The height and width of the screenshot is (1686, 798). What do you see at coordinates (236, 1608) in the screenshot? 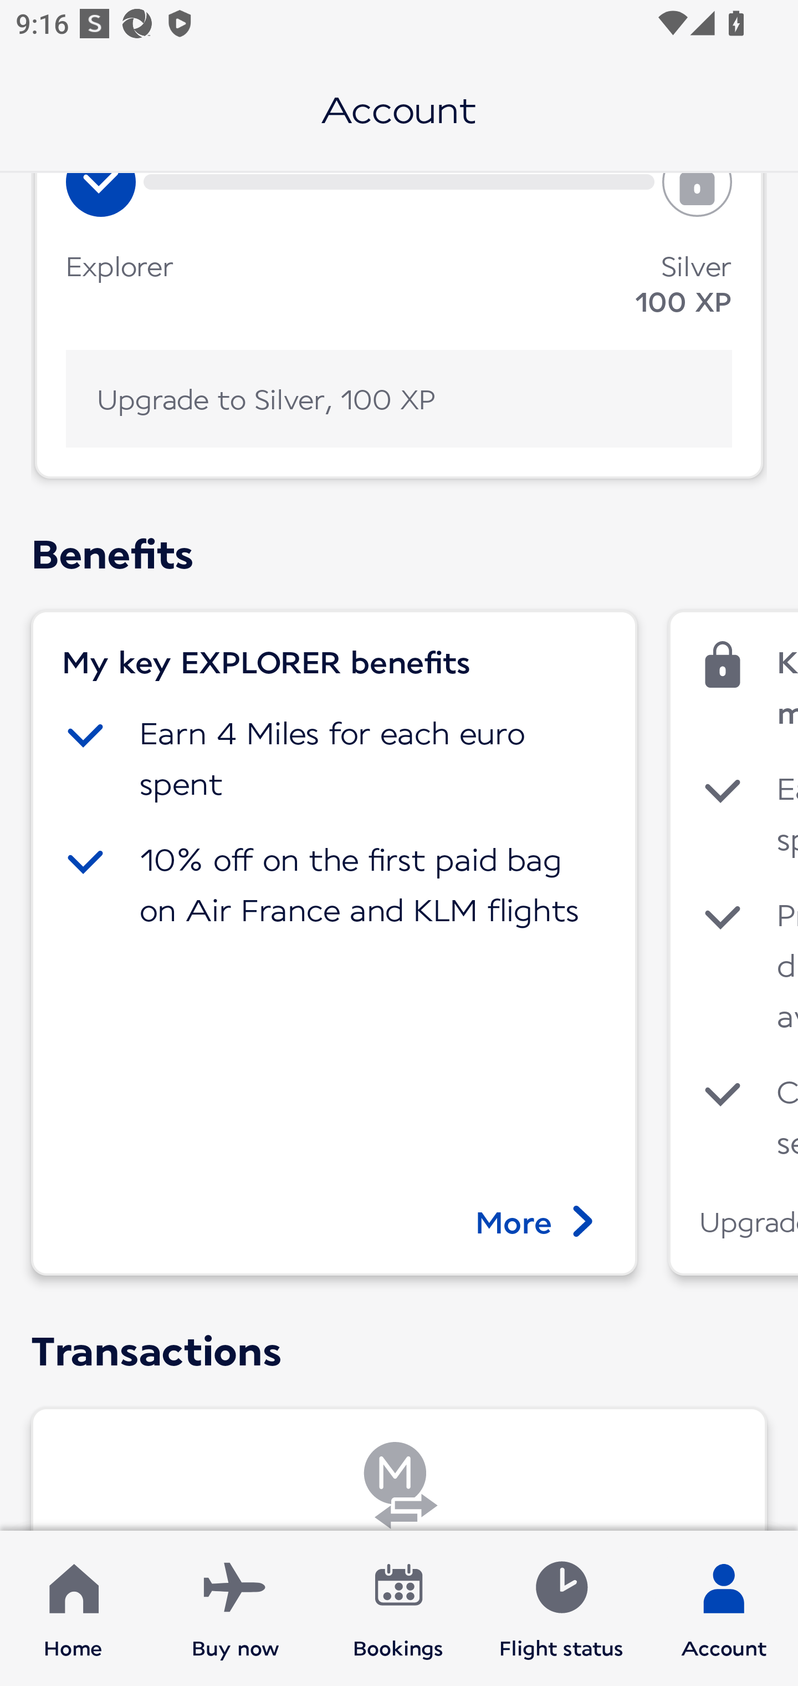
I see `Buy now` at bounding box center [236, 1608].